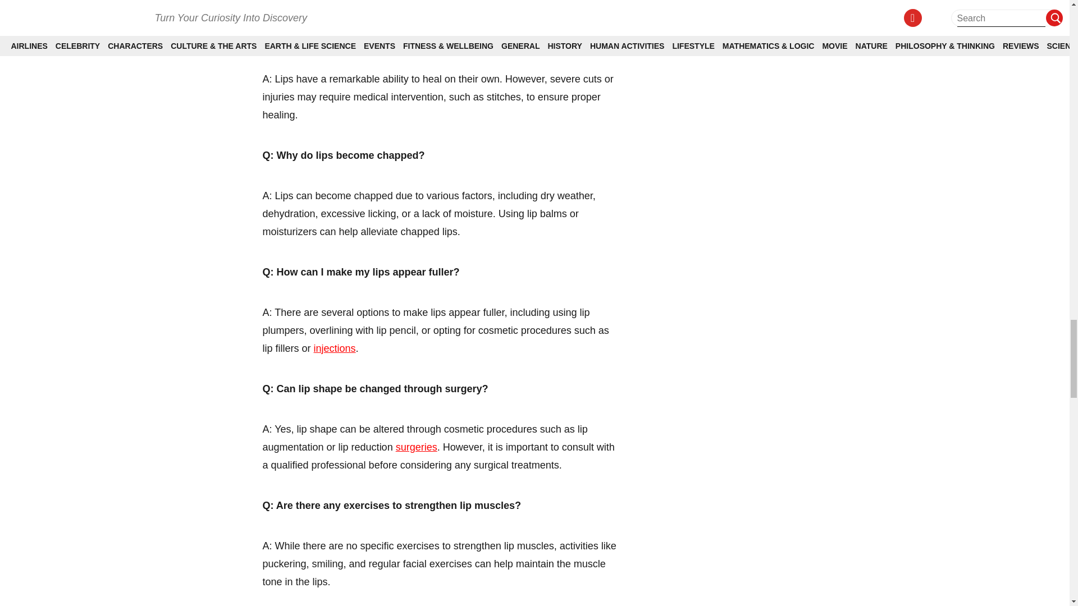 This screenshot has height=606, width=1078. I want to click on surgeries, so click(417, 447).